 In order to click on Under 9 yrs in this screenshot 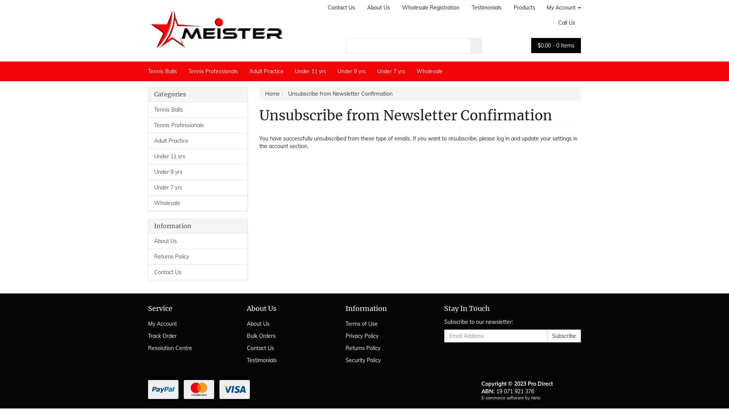, I will do `click(198, 172)`.